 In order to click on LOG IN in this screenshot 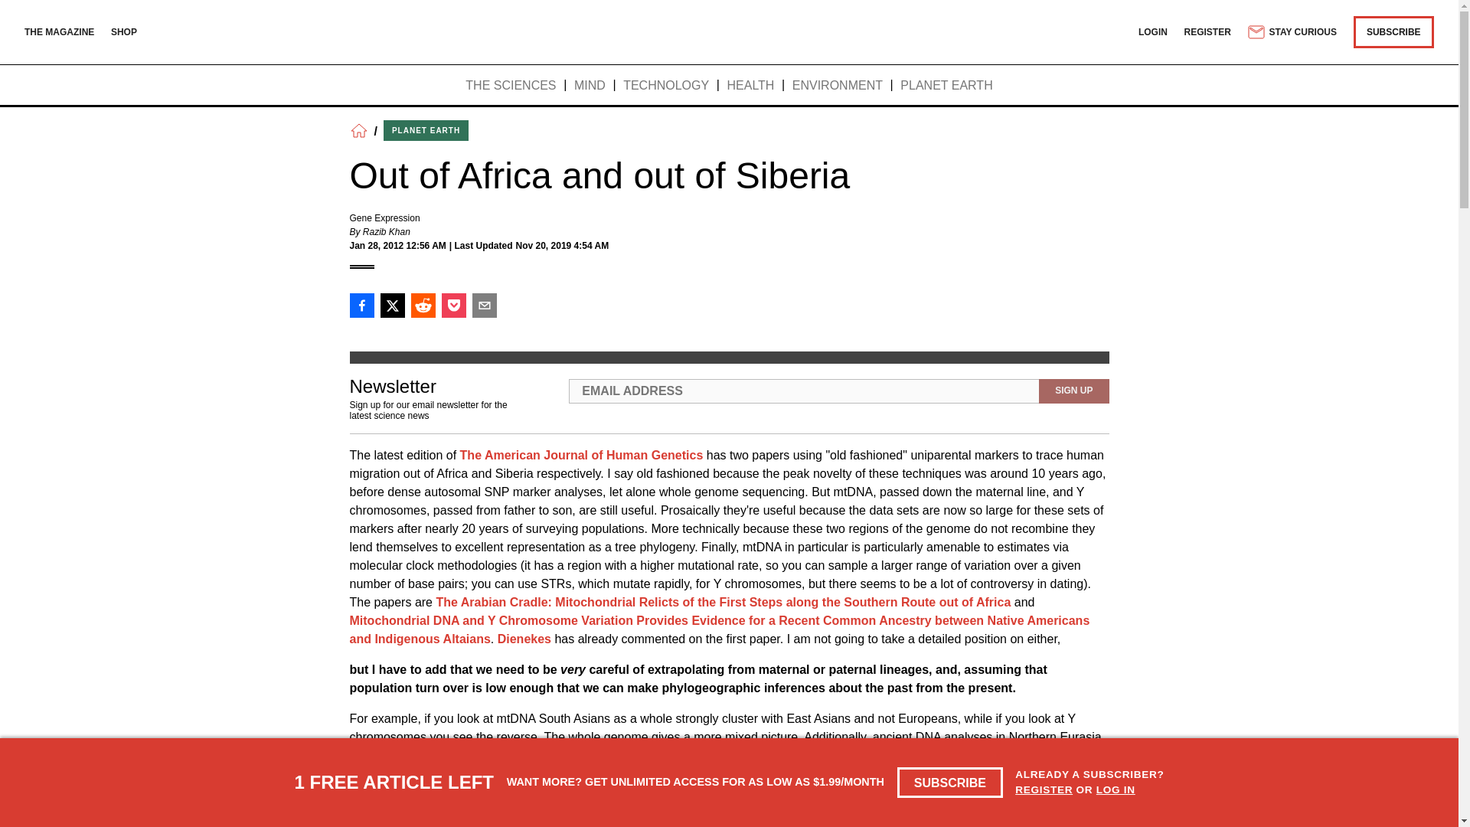, I will do `click(1116, 789)`.